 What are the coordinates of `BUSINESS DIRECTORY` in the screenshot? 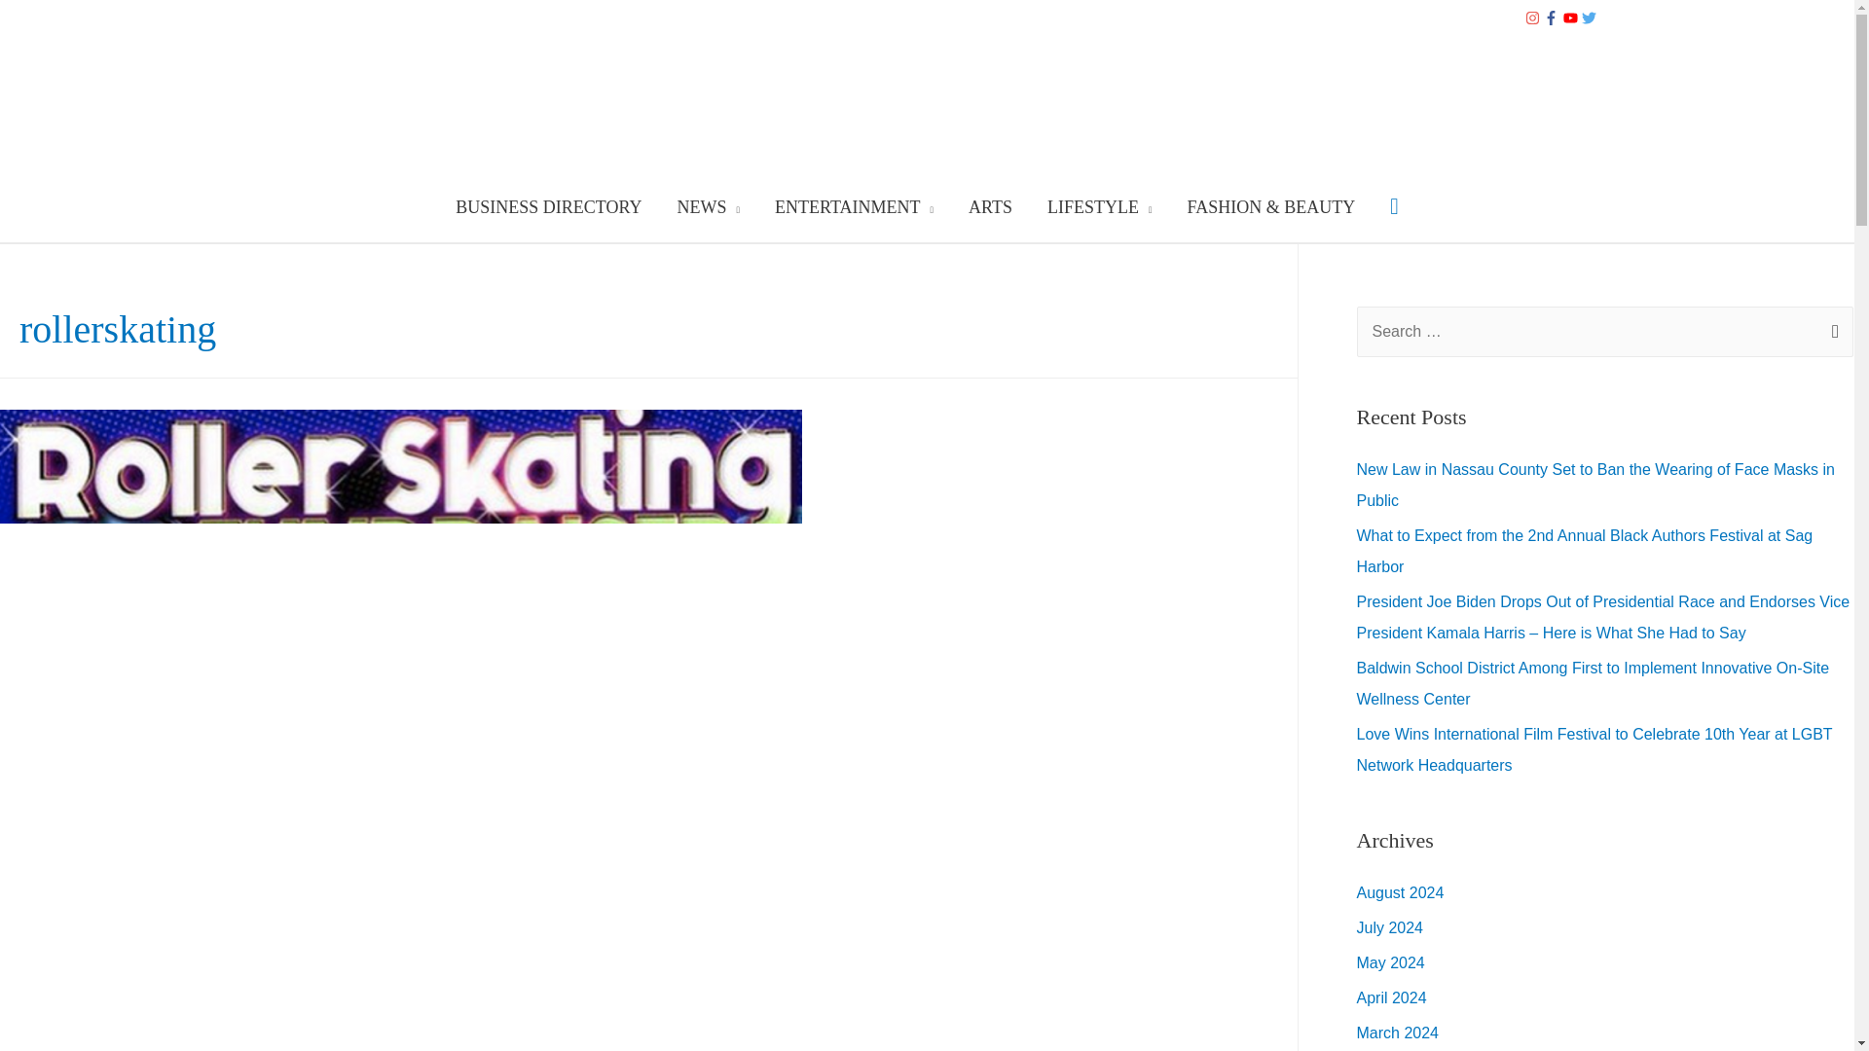 It's located at (548, 207).